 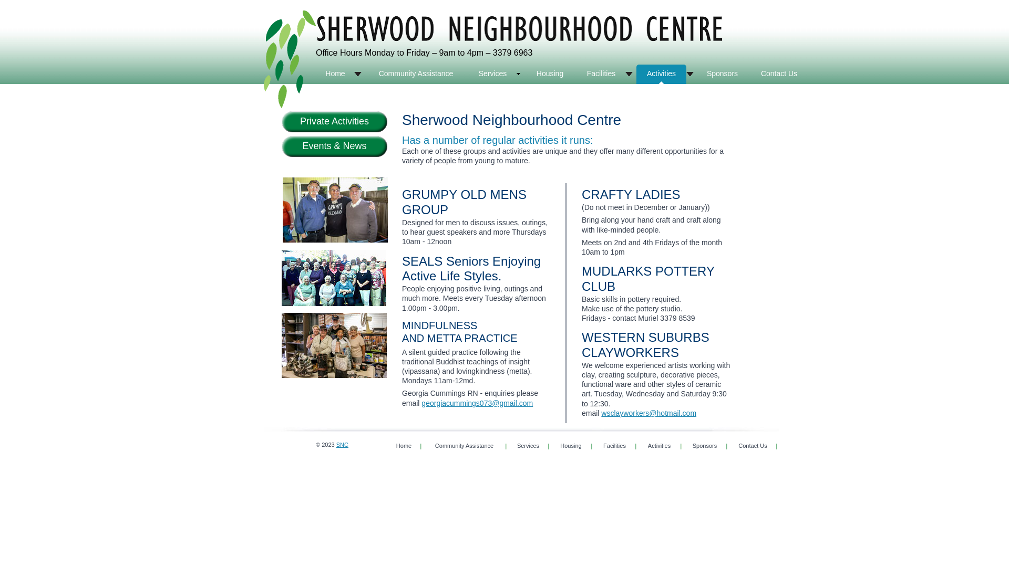 I want to click on georgiacummings073@gmail.com, so click(x=477, y=403).